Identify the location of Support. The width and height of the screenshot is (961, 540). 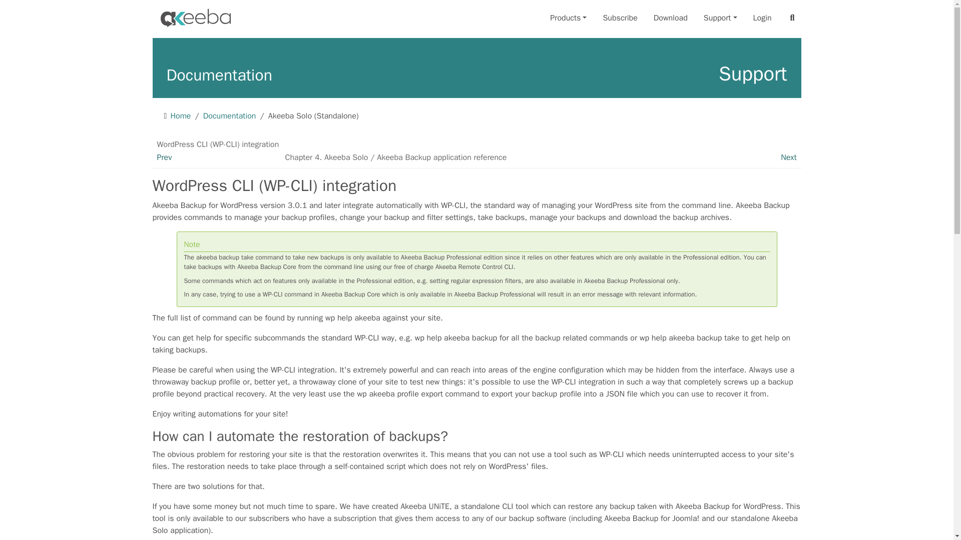
(720, 18).